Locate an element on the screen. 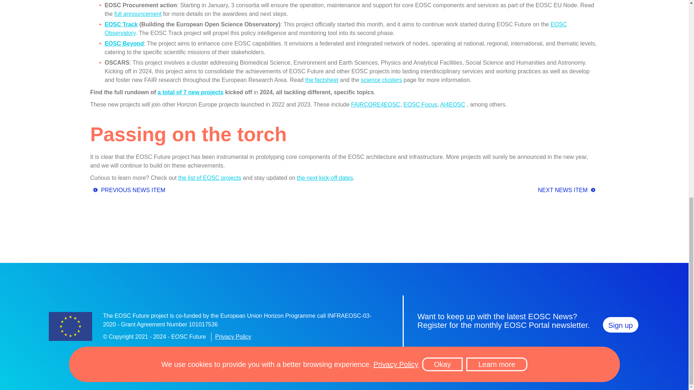 The width and height of the screenshot is (694, 390). the factsheet is located at coordinates (322, 80).